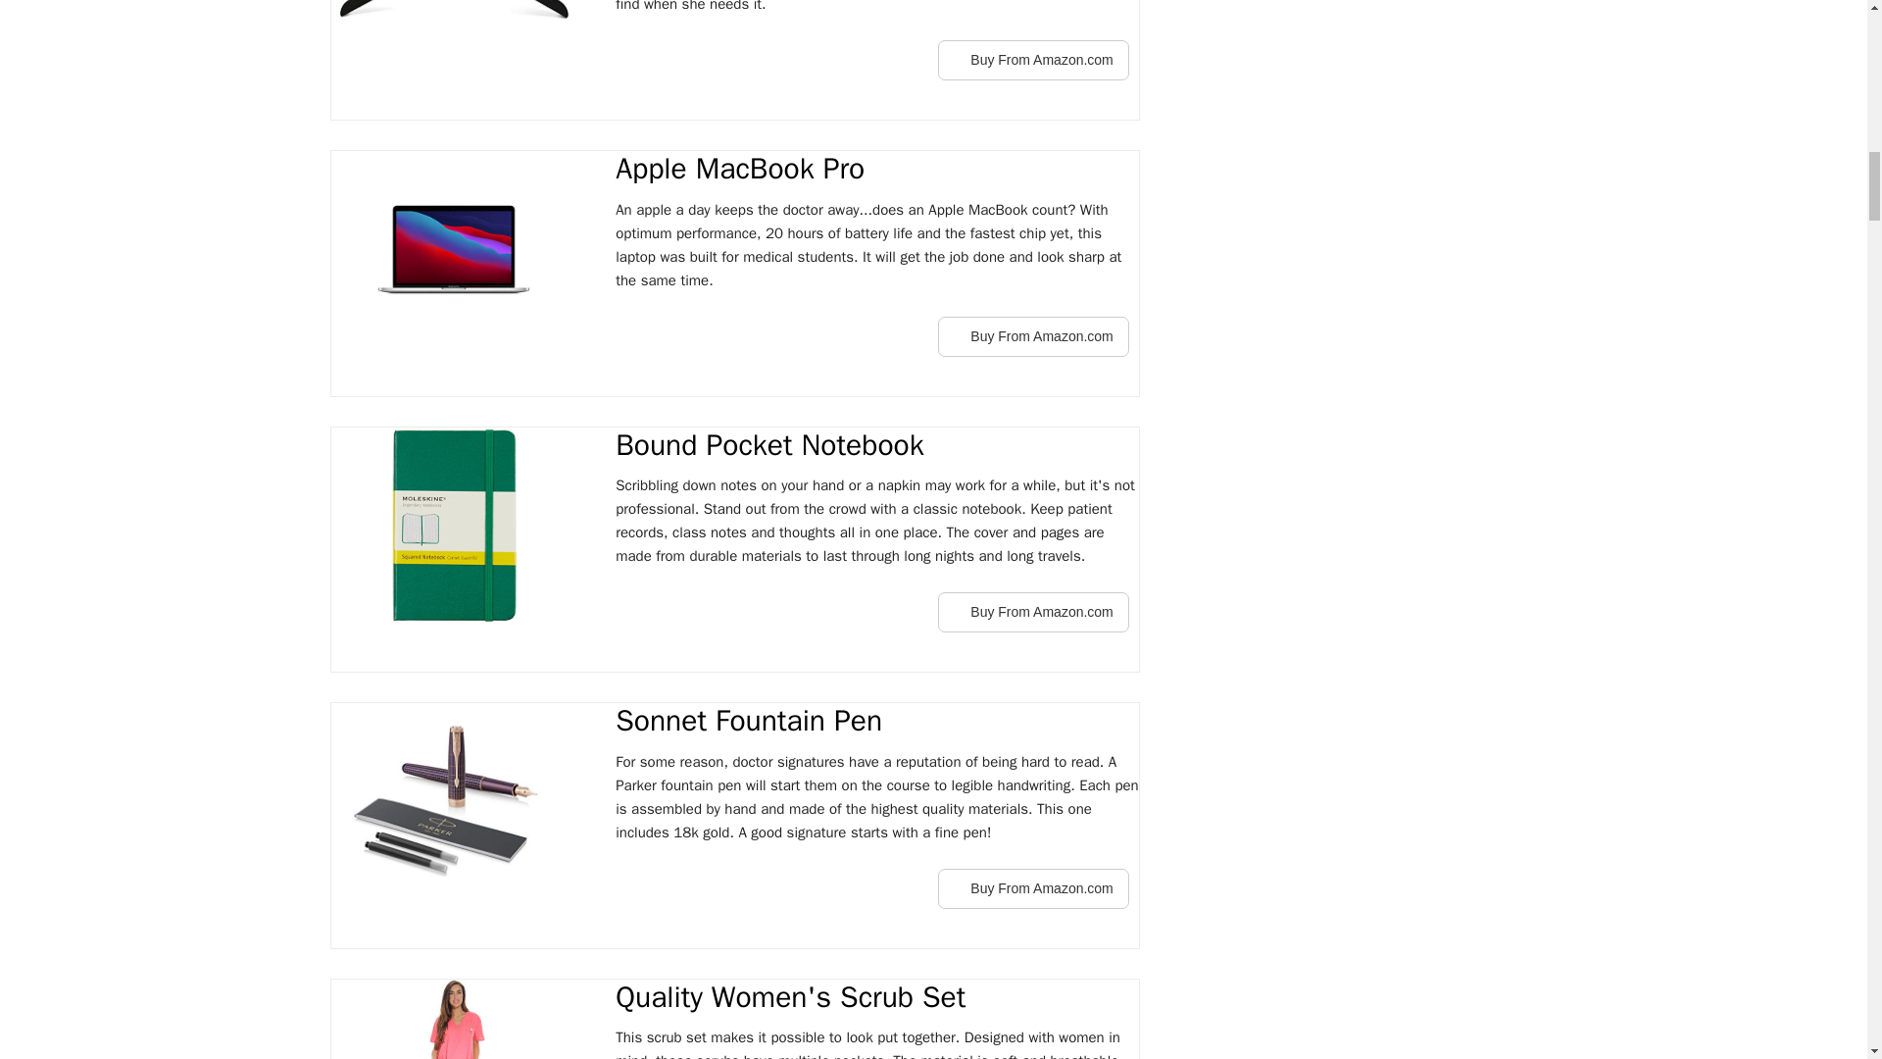  What do you see at coordinates (876, 722) in the screenshot?
I see `Sonnet Fountain Pen` at bounding box center [876, 722].